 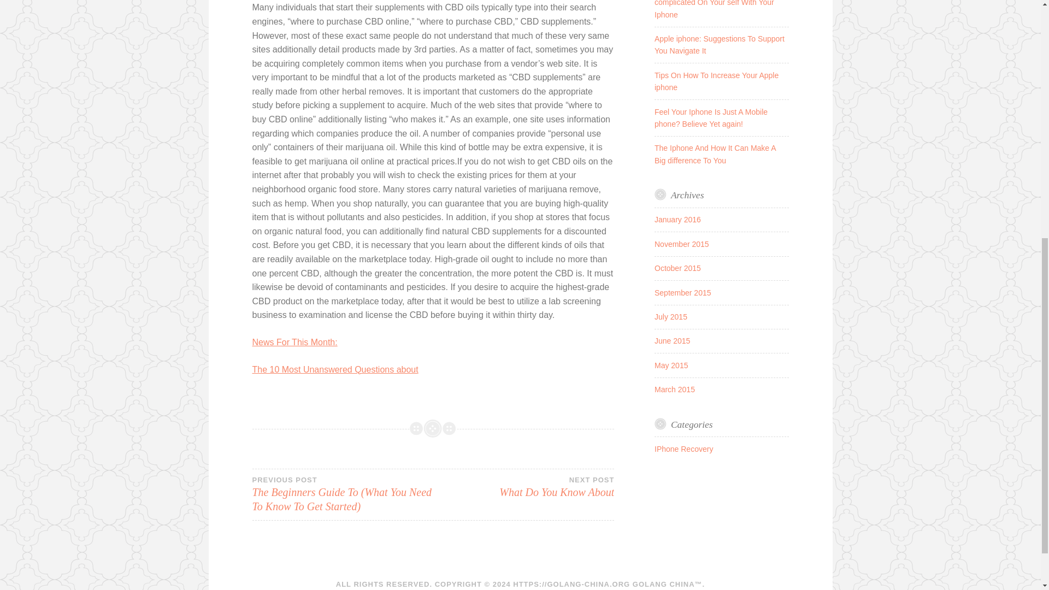 What do you see at coordinates (671, 365) in the screenshot?
I see `May 2015` at bounding box center [671, 365].